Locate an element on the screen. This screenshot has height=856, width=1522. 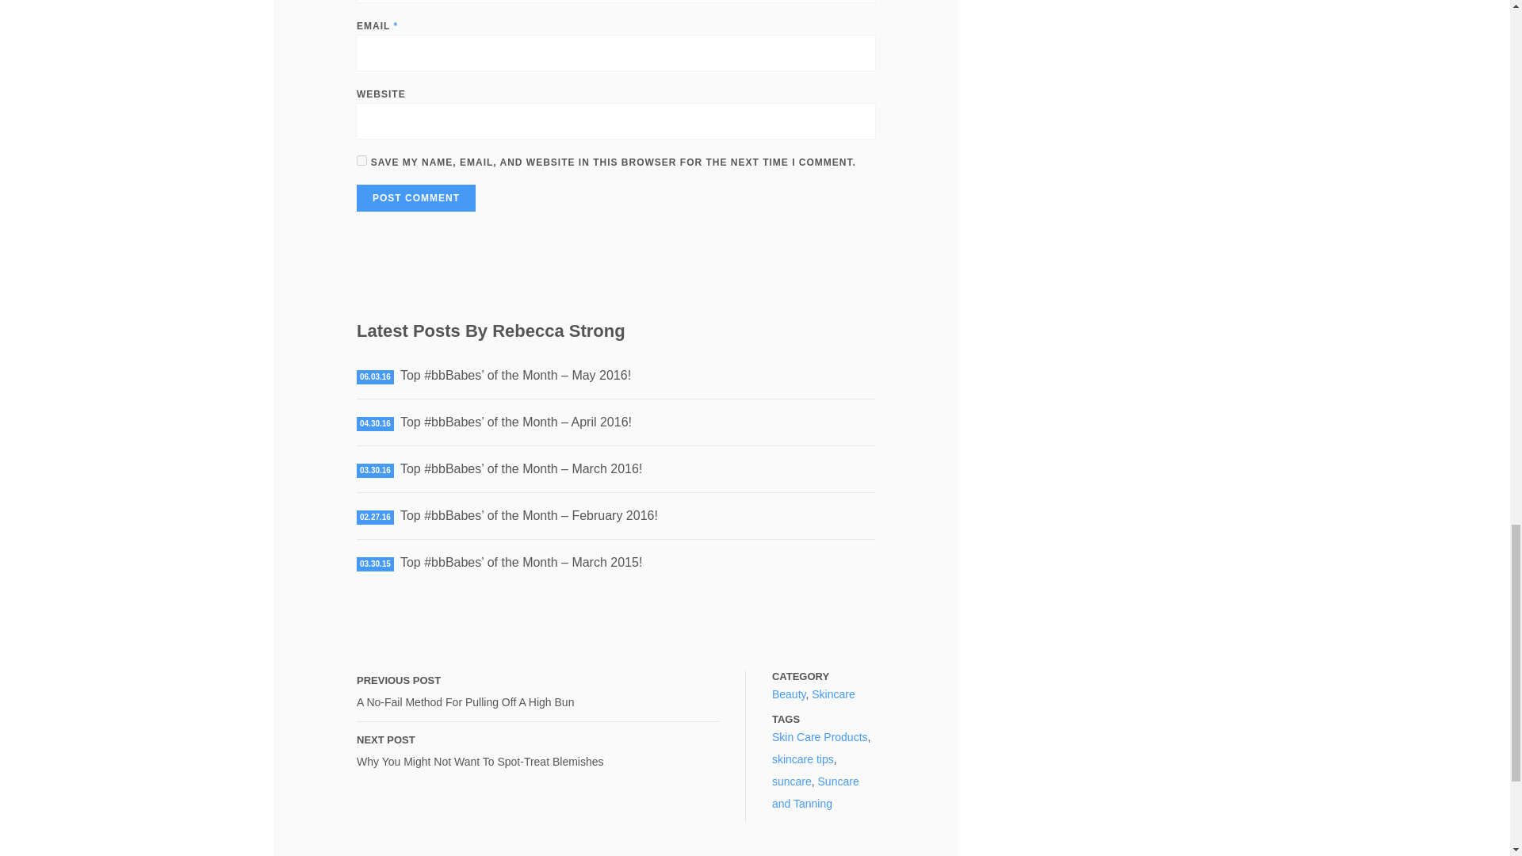
Post Comment is located at coordinates (415, 198).